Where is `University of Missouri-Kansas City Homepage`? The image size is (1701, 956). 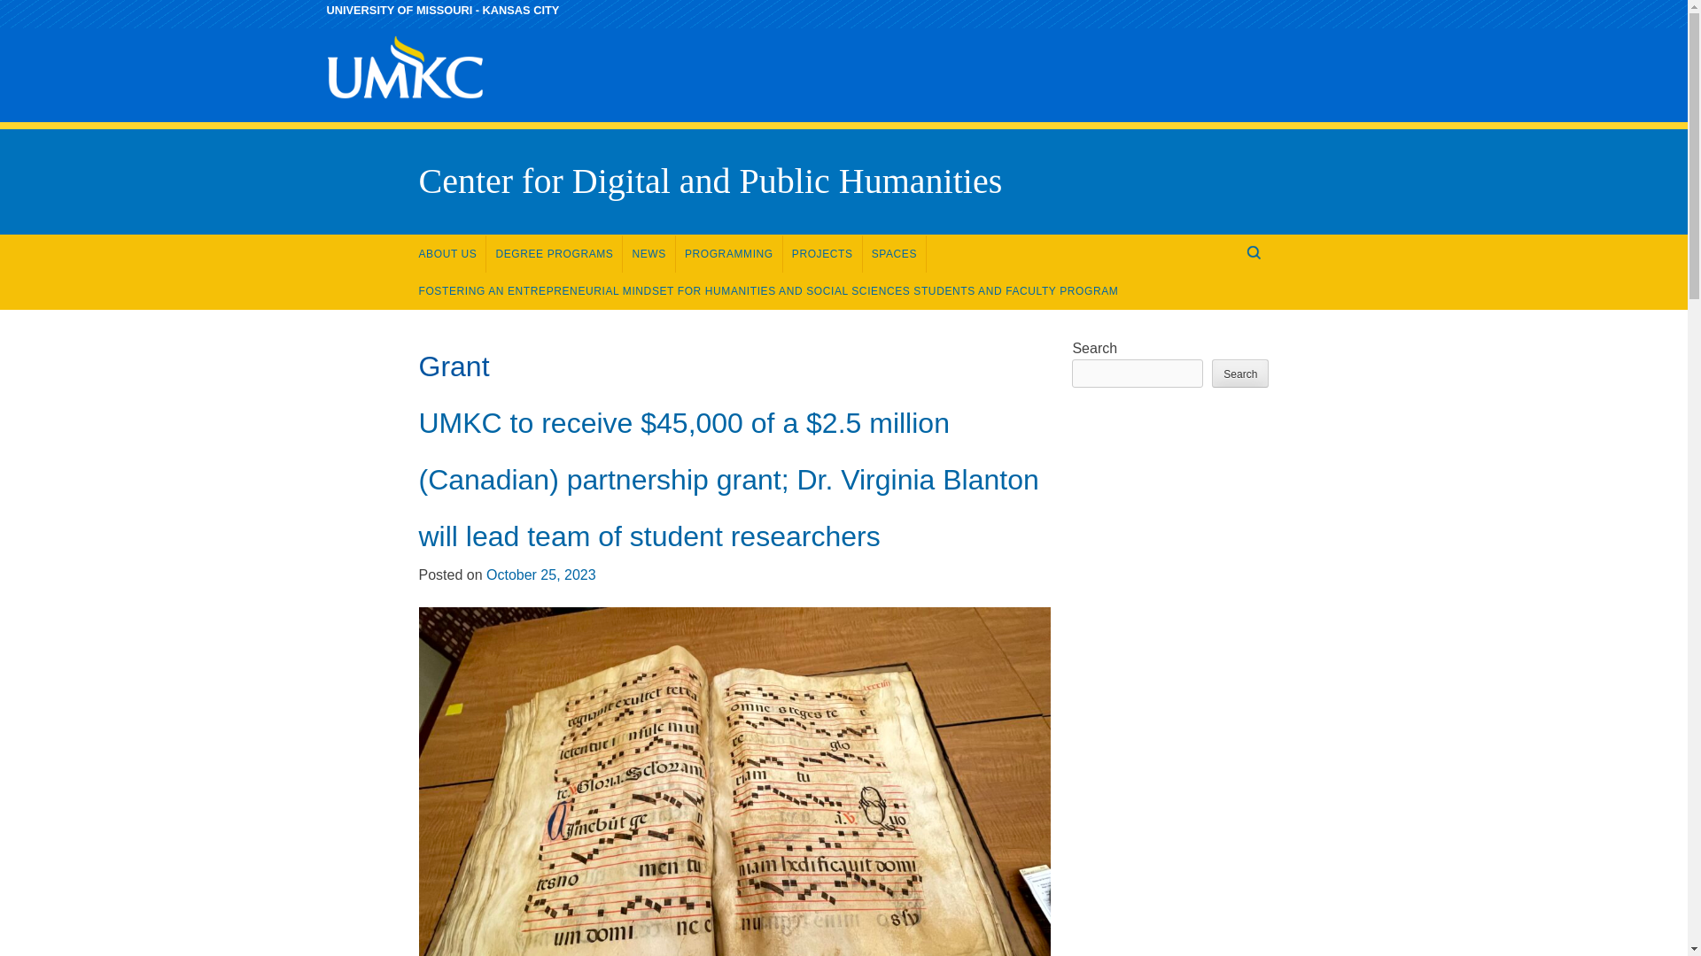
University of Missouri-Kansas City Homepage is located at coordinates (404, 110).